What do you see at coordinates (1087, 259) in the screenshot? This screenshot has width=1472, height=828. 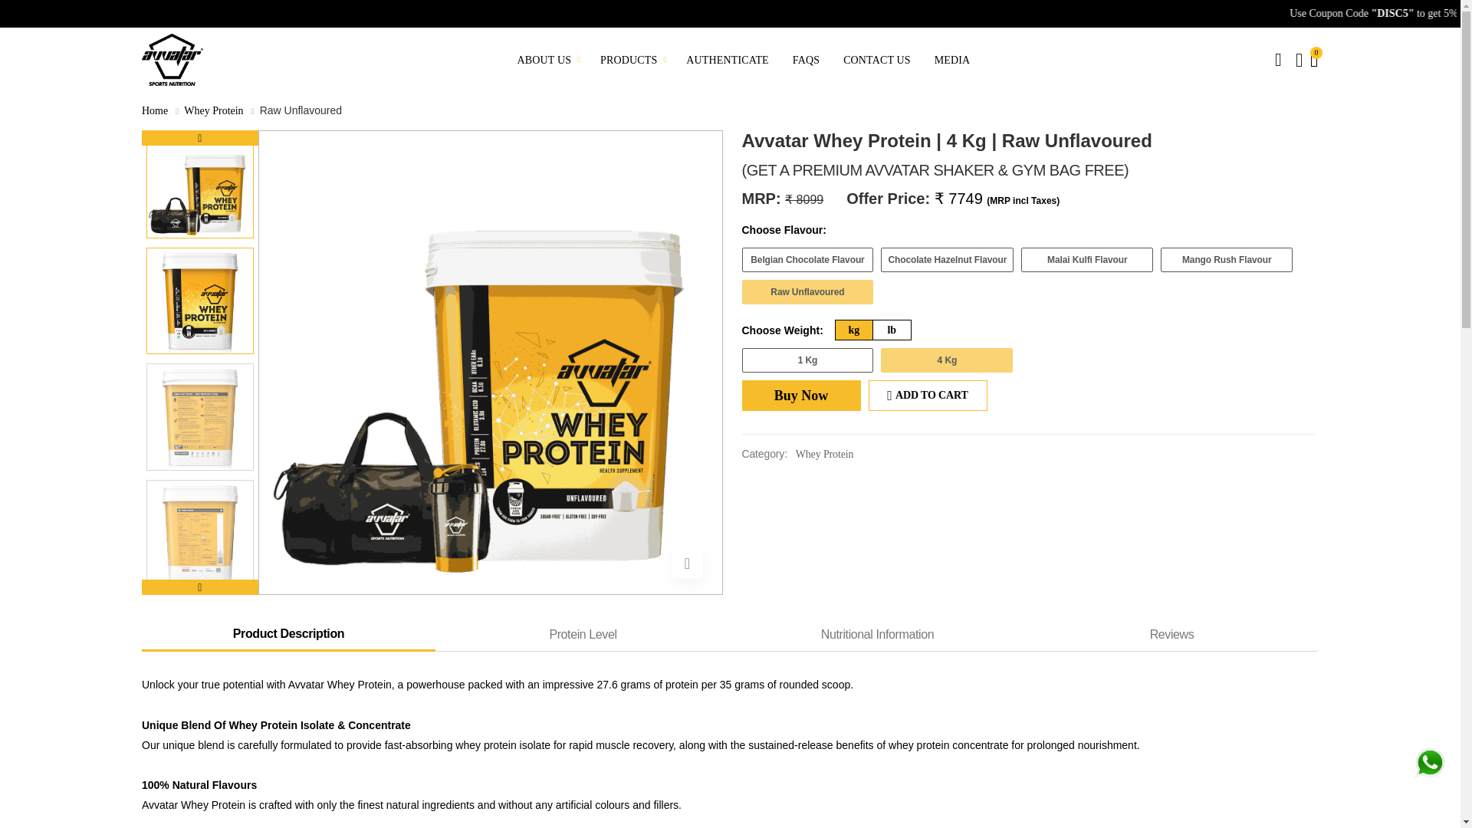 I see `Malai Kulfi Flavour` at bounding box center [1087, 259].